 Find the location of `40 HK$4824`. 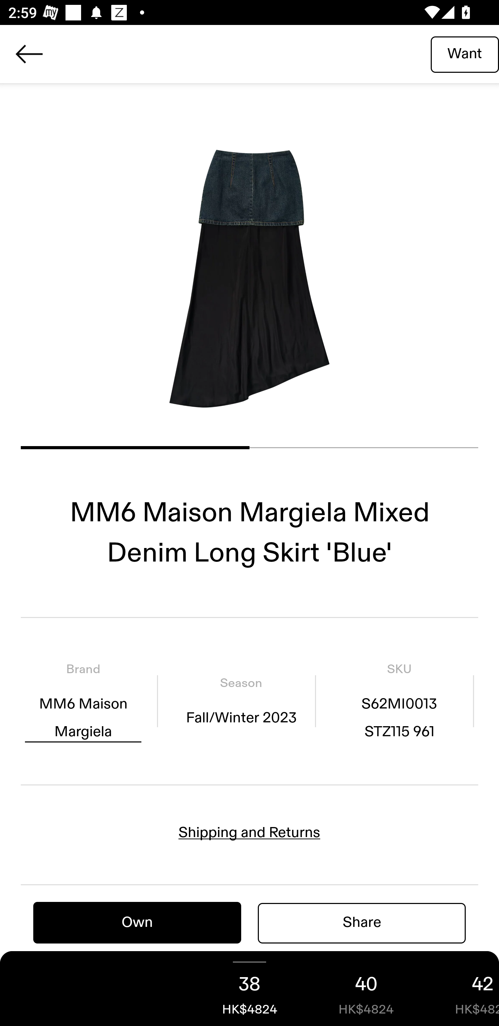

40 HK$4824 is located at coordinates (366, 989).